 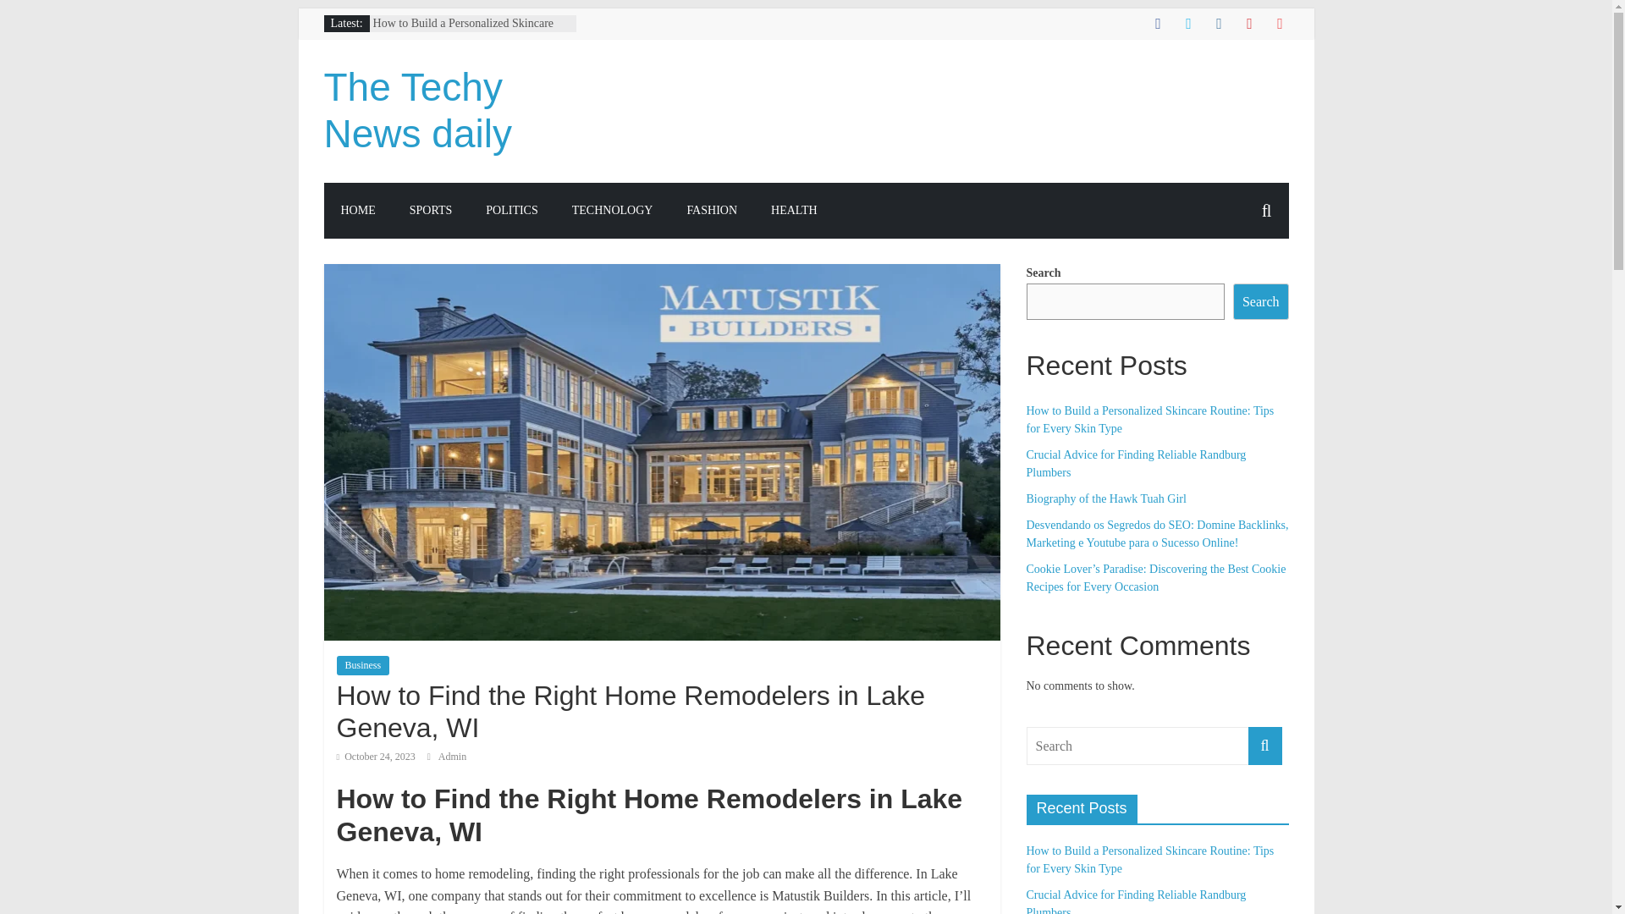 I want to click on Biography of the Hawk Tuah Girl, so click(x=1105, y=499).